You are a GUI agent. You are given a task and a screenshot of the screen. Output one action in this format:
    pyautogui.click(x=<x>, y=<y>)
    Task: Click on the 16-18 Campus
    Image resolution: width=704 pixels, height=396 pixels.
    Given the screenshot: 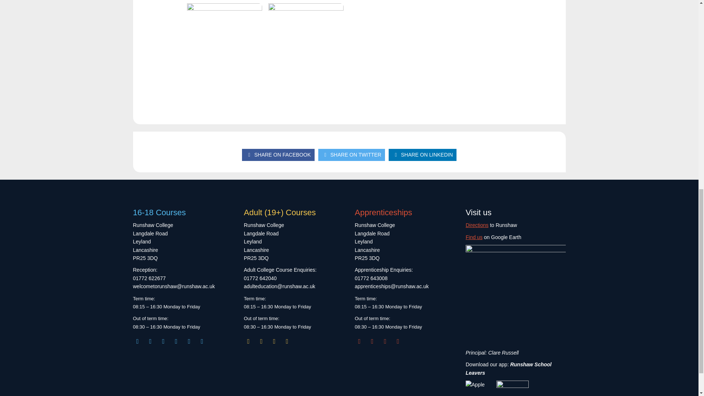 What is the action you would take?
    pyautogui.click(x=183, y=341)
    